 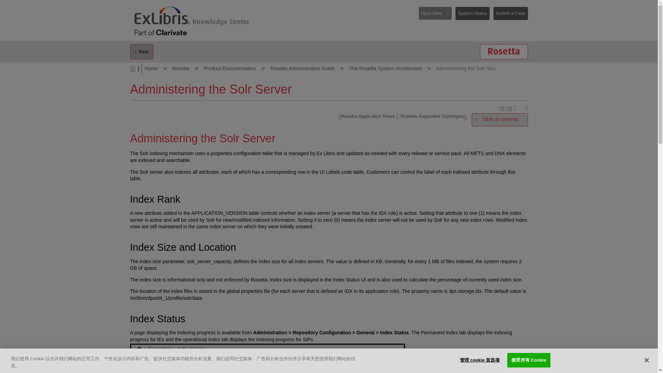 What do you see at coordinates (501, 108) in the screenshot?
I see `Subscribe by RSS` at bounding box center [501, 108].